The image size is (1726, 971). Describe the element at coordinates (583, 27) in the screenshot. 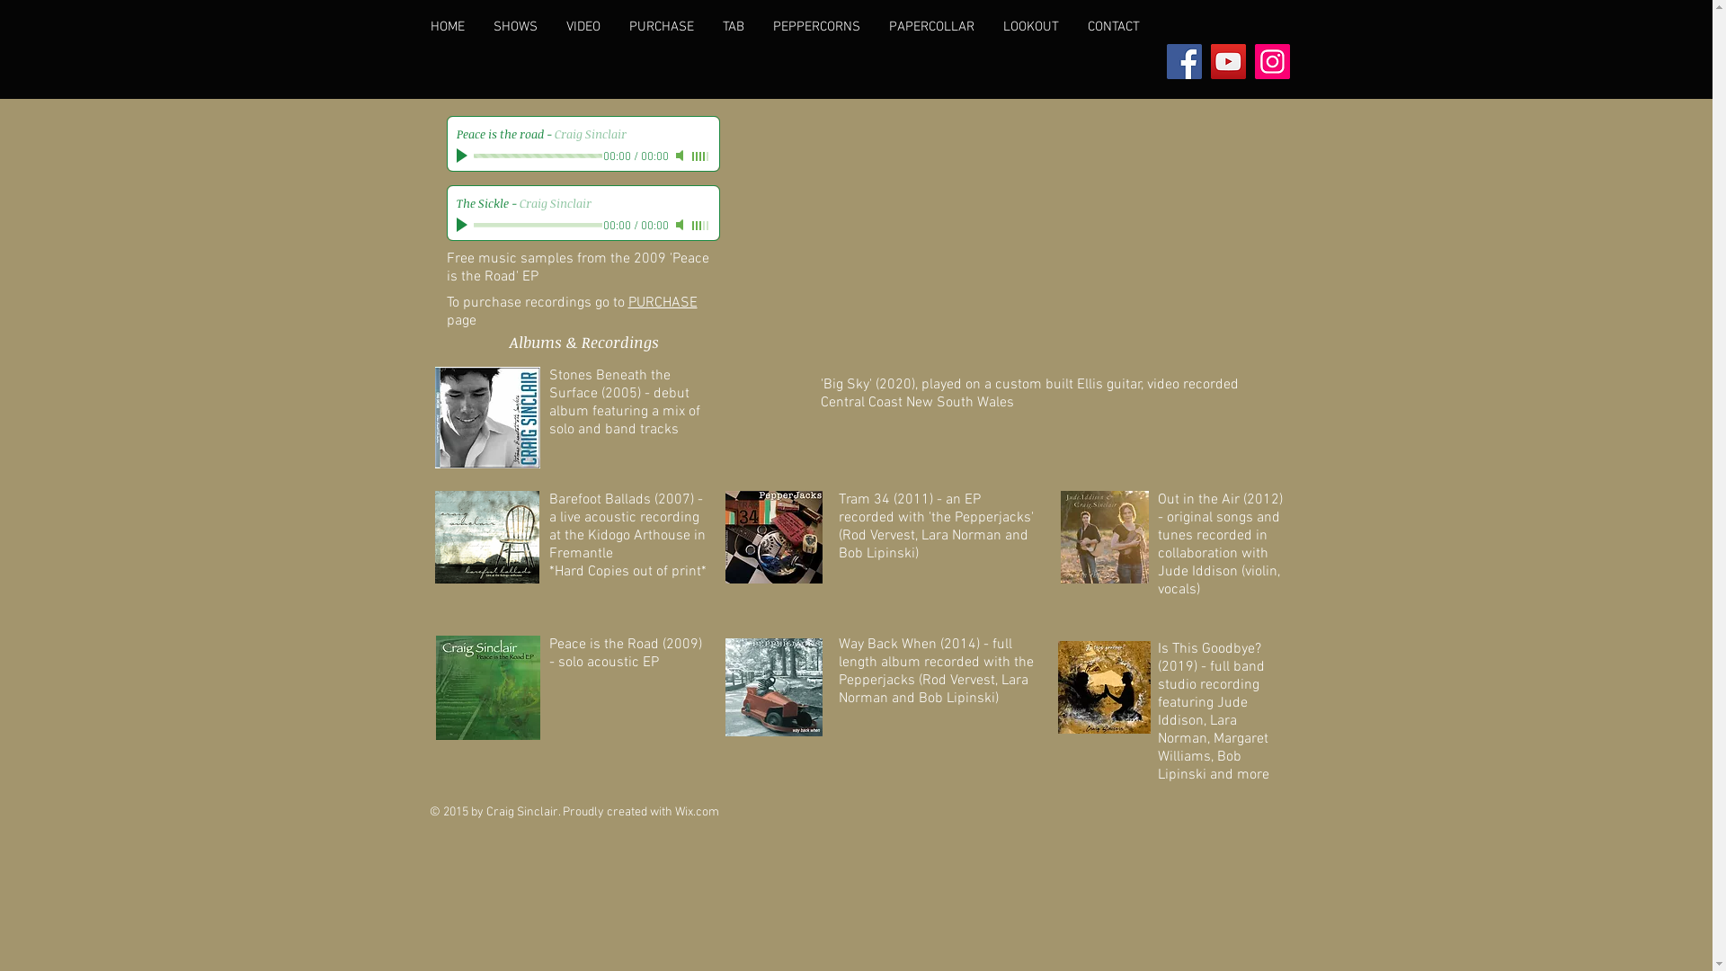

I see `VIDEO` at that location.